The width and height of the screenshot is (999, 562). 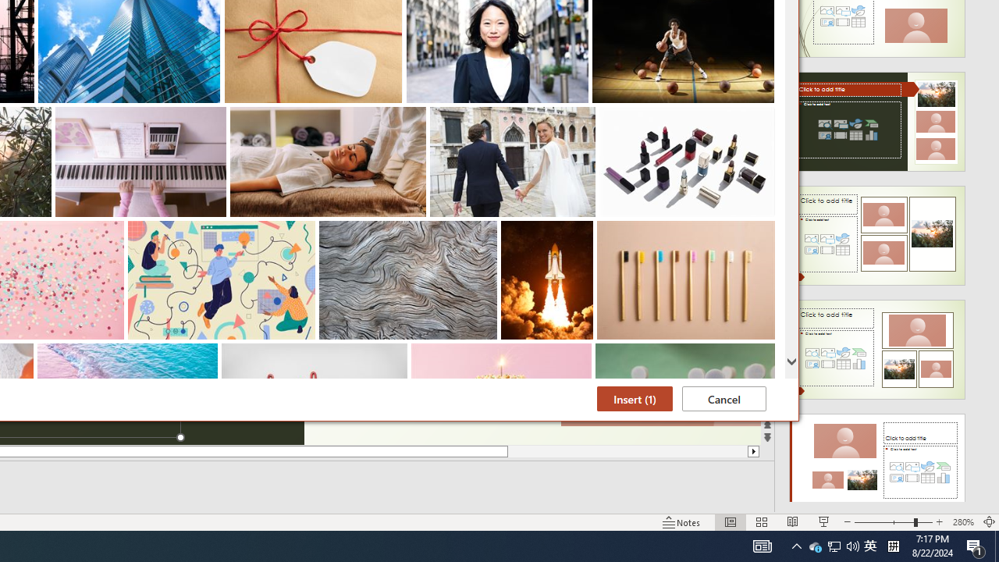 I want to click on Notes , so click(x=682, y=521).